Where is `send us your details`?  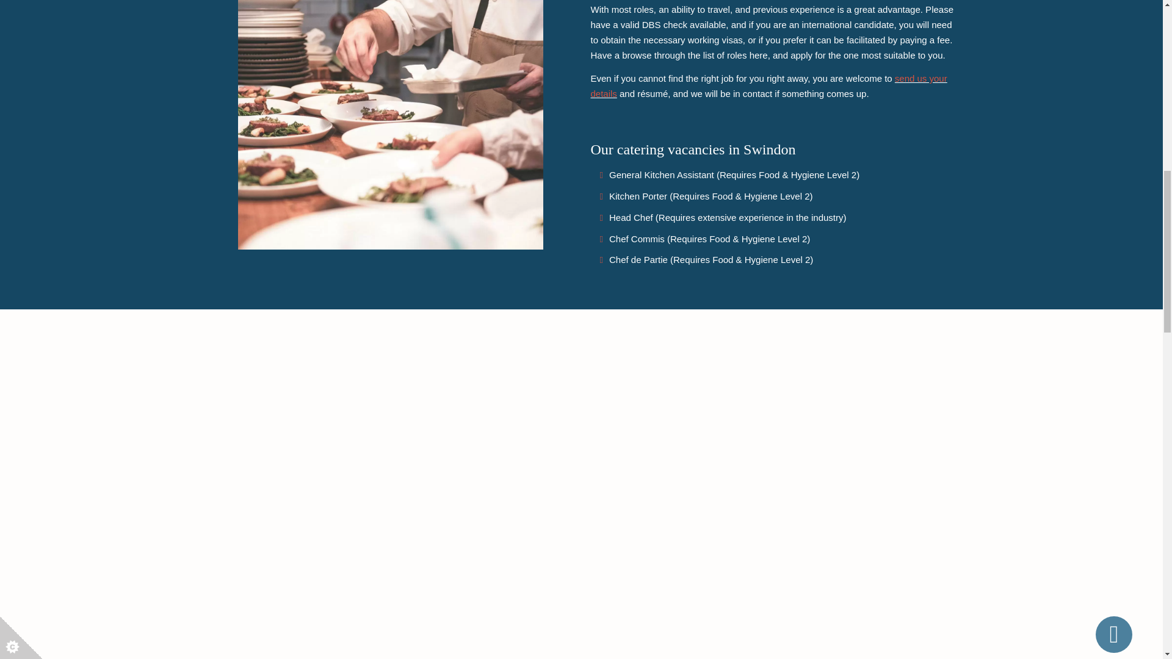
send us your details is located at coordinates (769, 85).